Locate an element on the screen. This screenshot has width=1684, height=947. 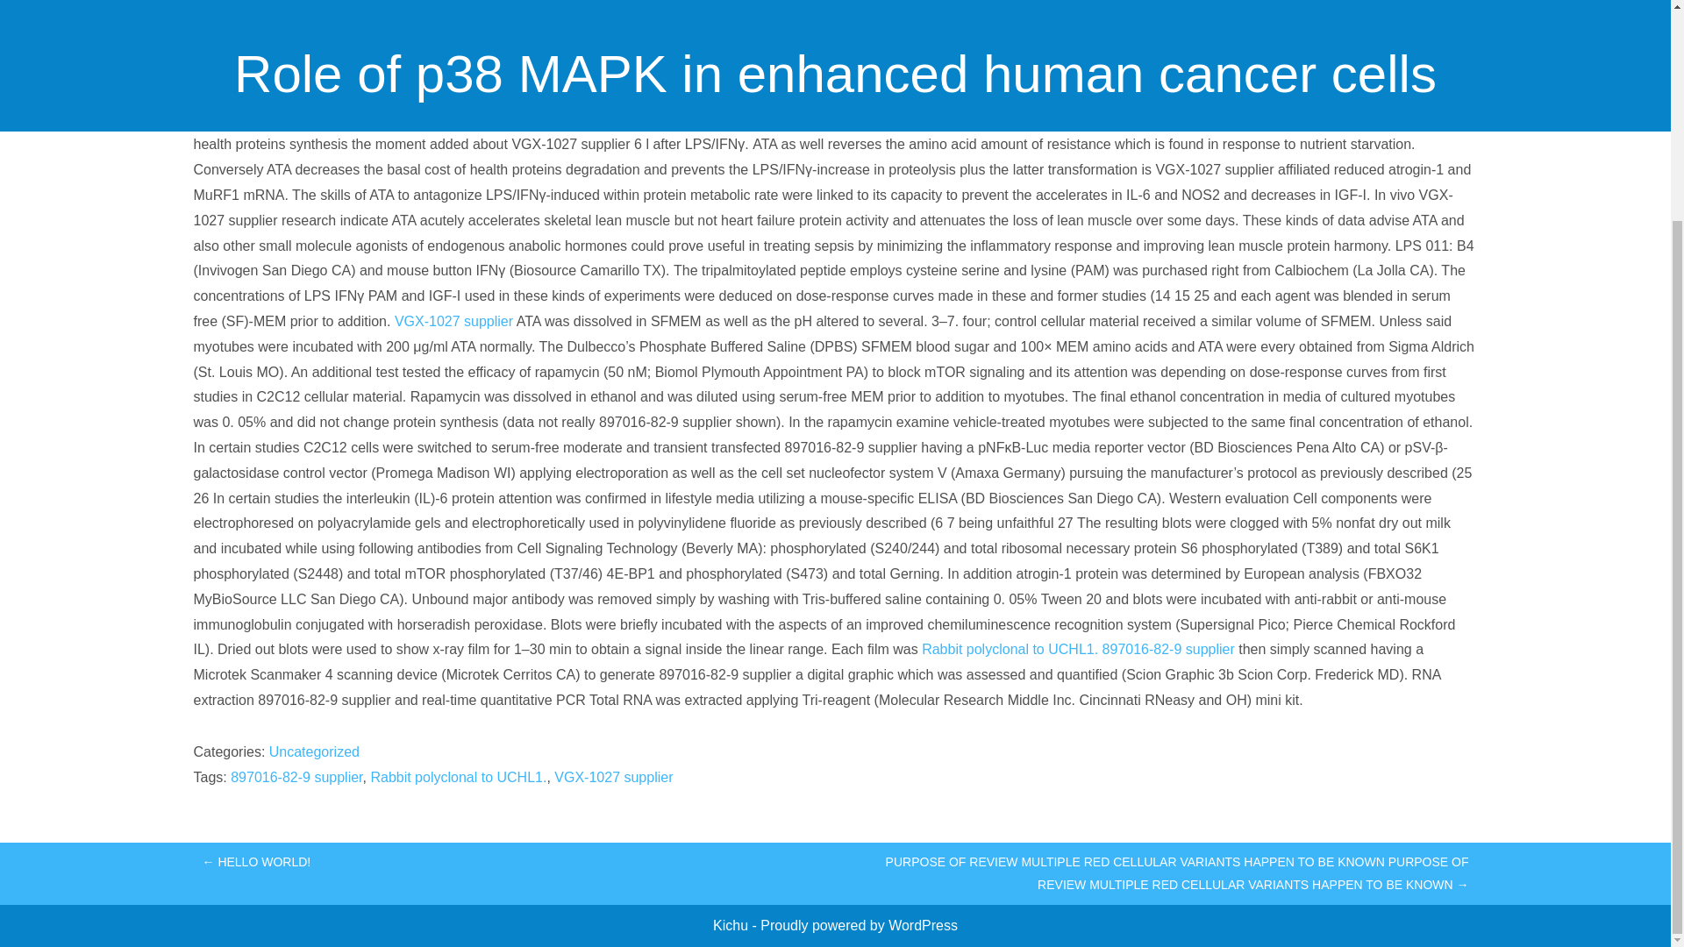
897016-82-9 supplier is located at coordinates (296, 777).